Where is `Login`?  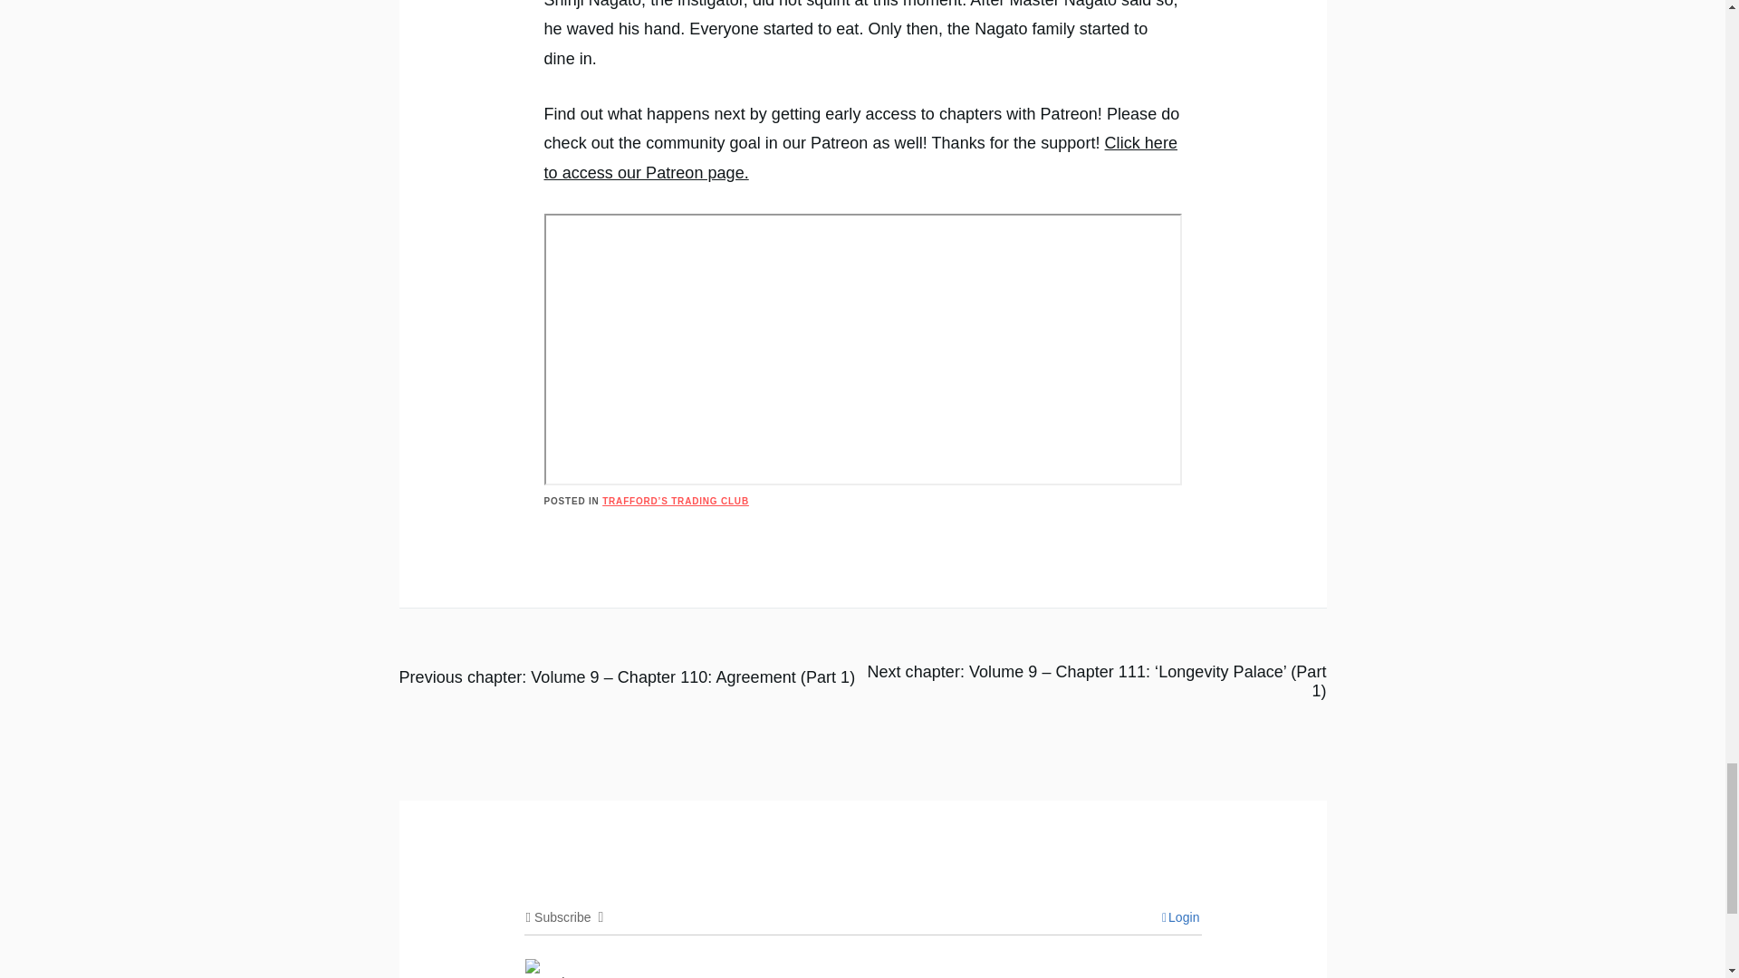
Login is located at coordinates (1180, 916).